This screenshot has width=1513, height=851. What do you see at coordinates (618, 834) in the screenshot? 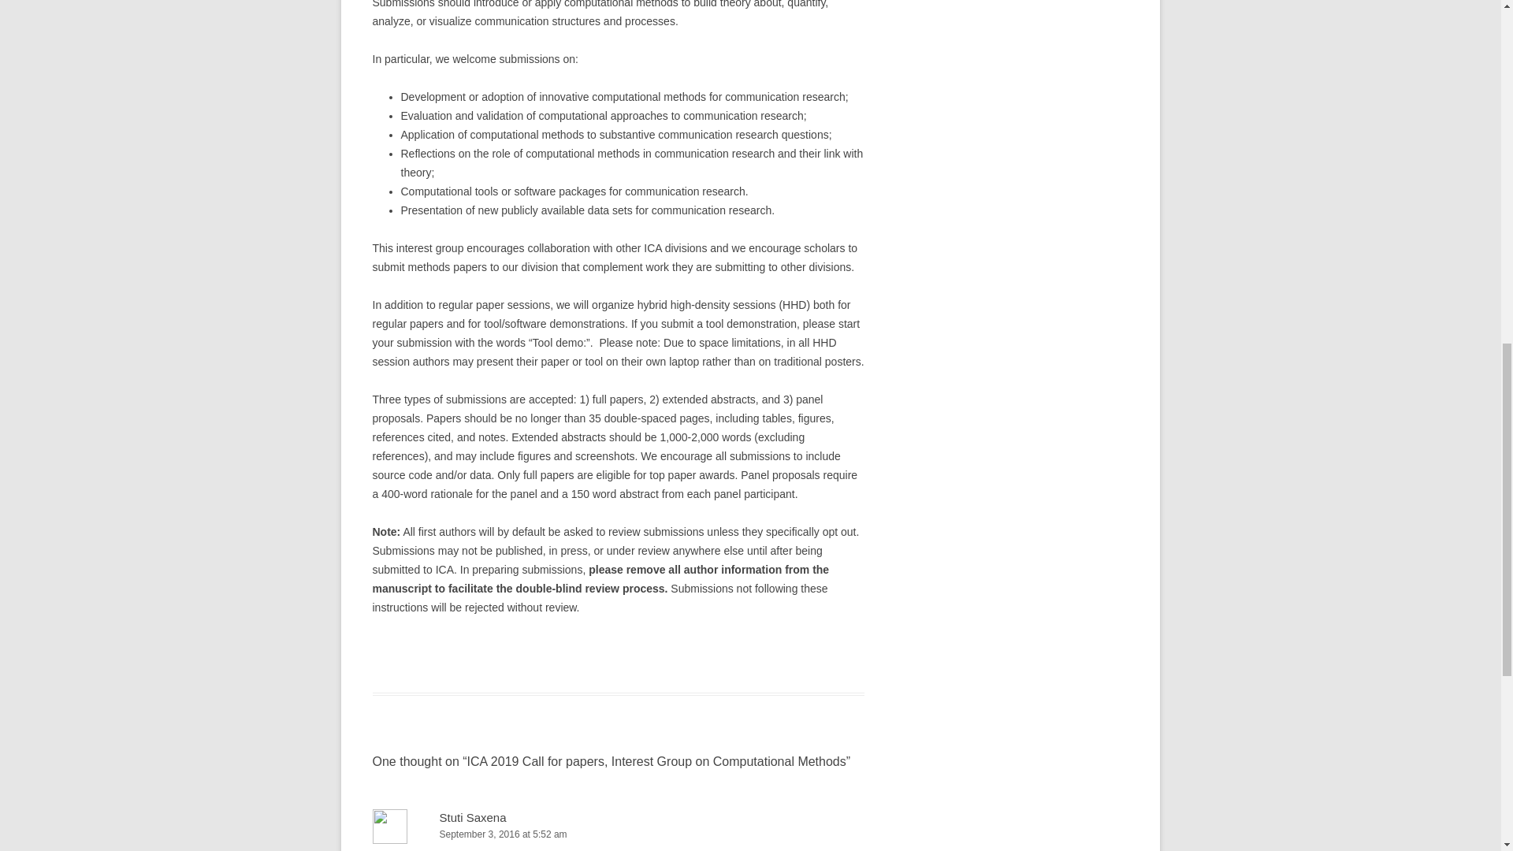
I see `September 3, 2016 at 5:52 am` at bounding box center [618, 834].